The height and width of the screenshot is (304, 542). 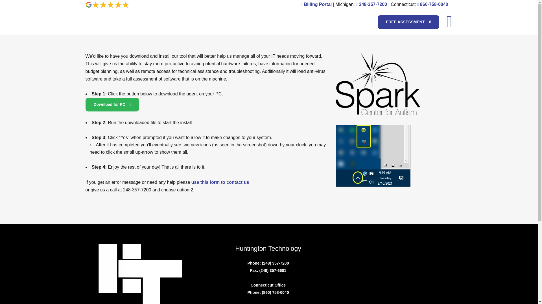 What do you see at coordinates (373, 4) in the screenshot?
I see `248-357-7200` at bounding box center [373, 4].